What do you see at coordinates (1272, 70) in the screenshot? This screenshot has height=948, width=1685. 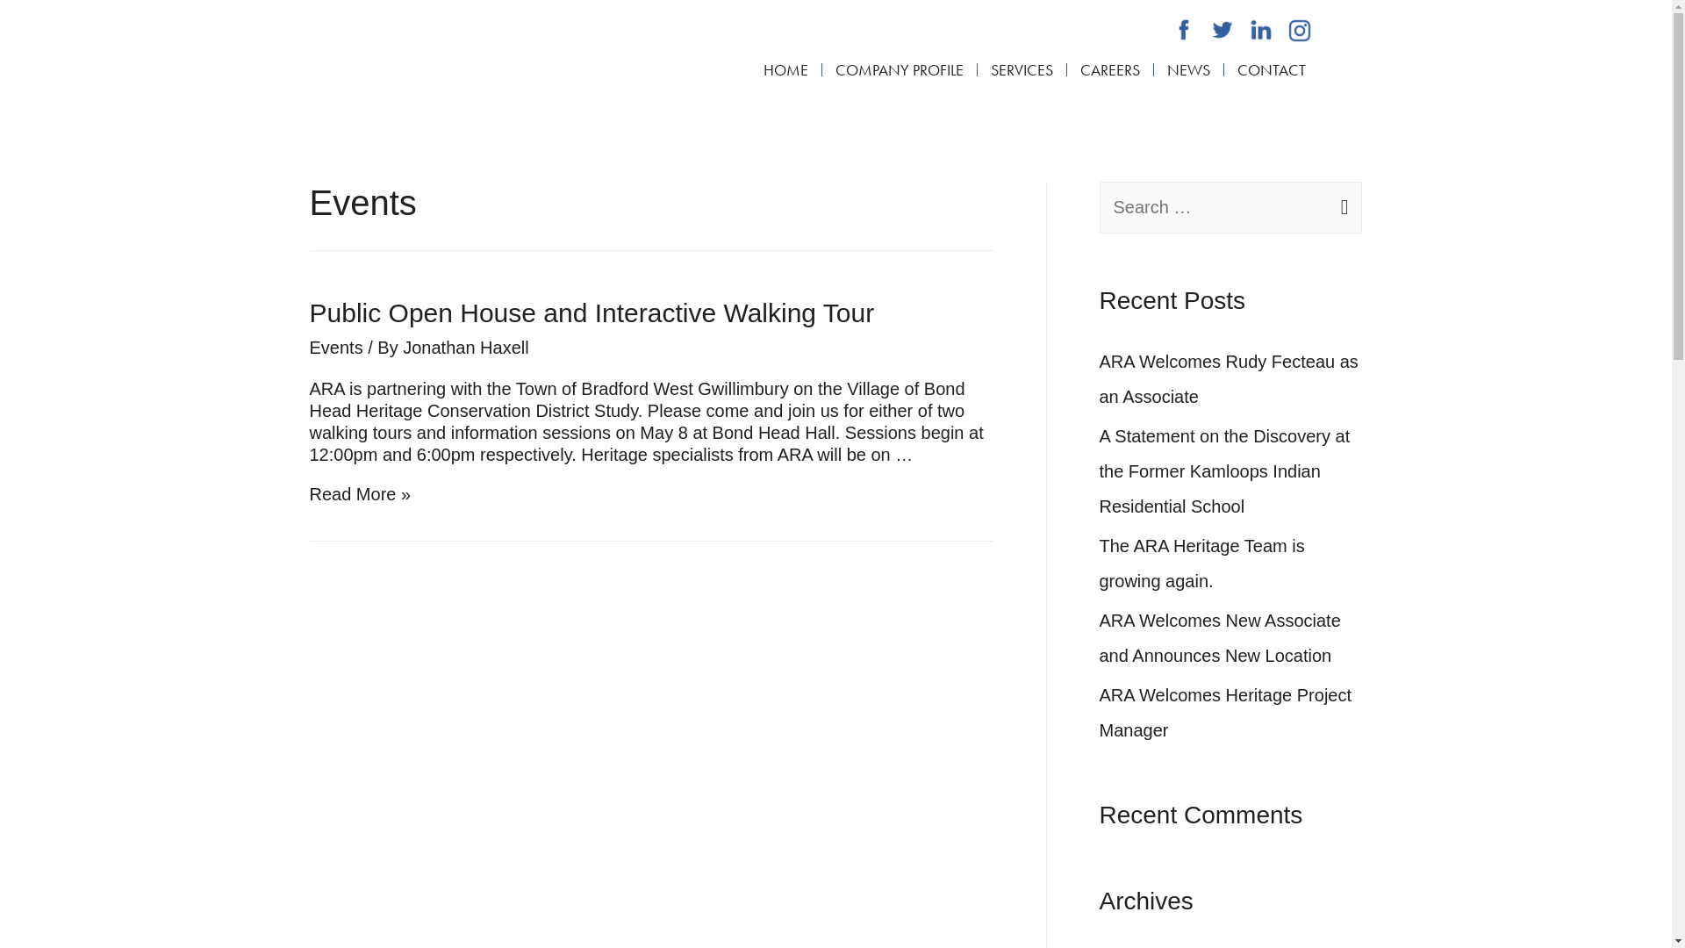 I see `CONTACT` at bounding box center [1272, 70].